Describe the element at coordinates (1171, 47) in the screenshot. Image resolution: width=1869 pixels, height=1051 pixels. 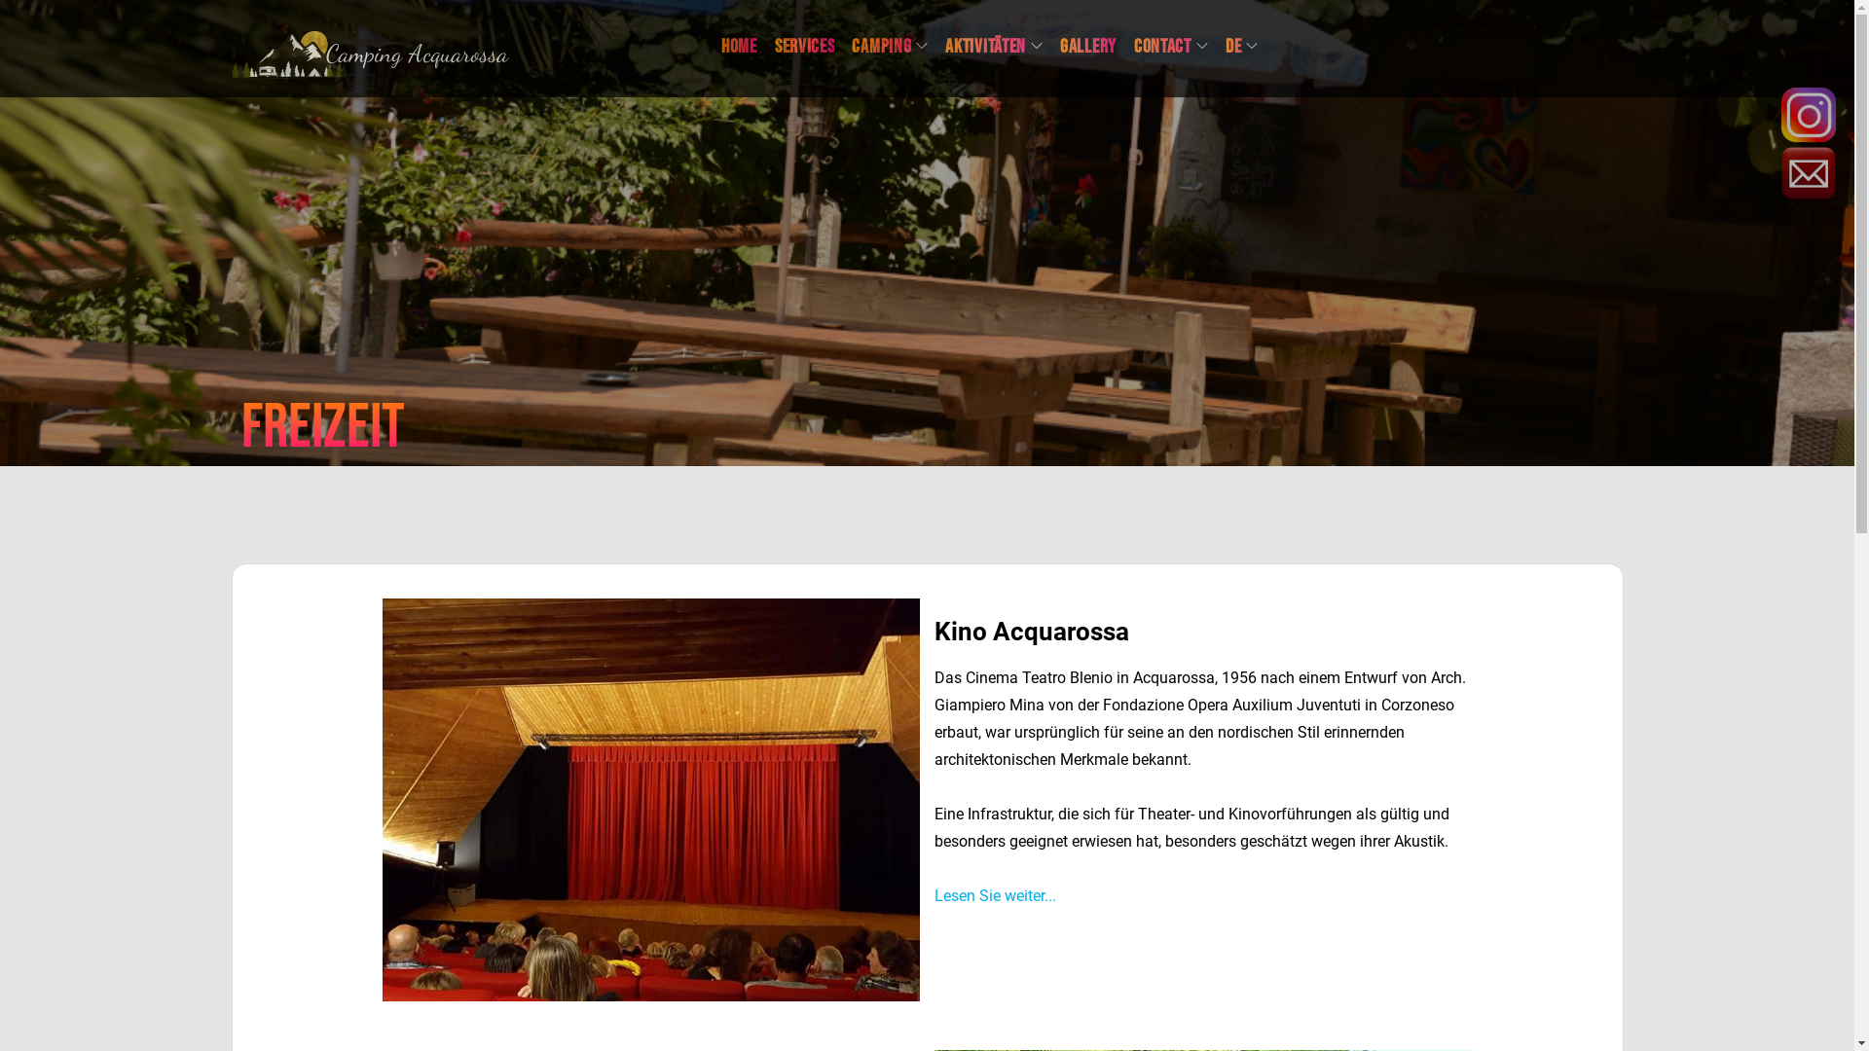
I see `CONTACT` at that location.